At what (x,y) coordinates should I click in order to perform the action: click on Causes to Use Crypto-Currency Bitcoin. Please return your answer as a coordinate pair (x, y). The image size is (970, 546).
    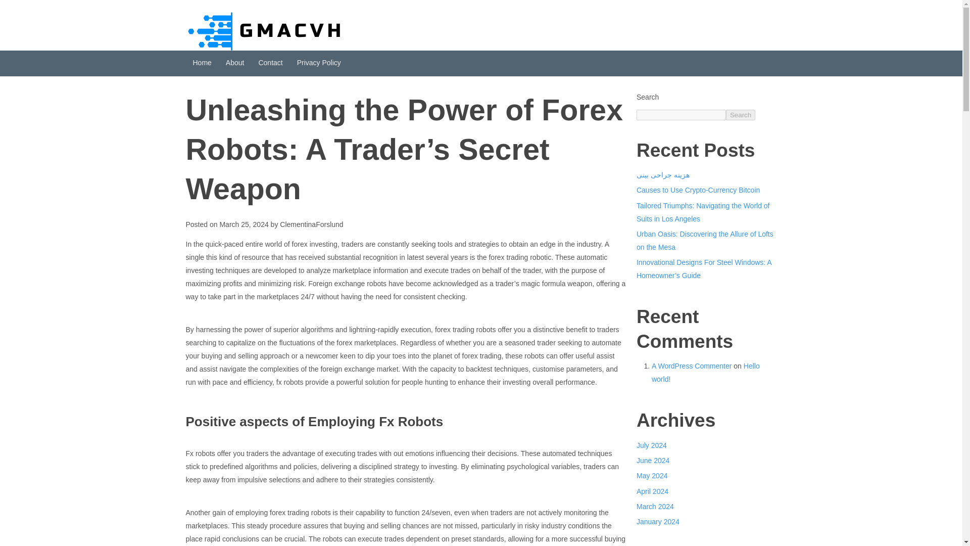
    Looking at the image, I should click on (698, 190).